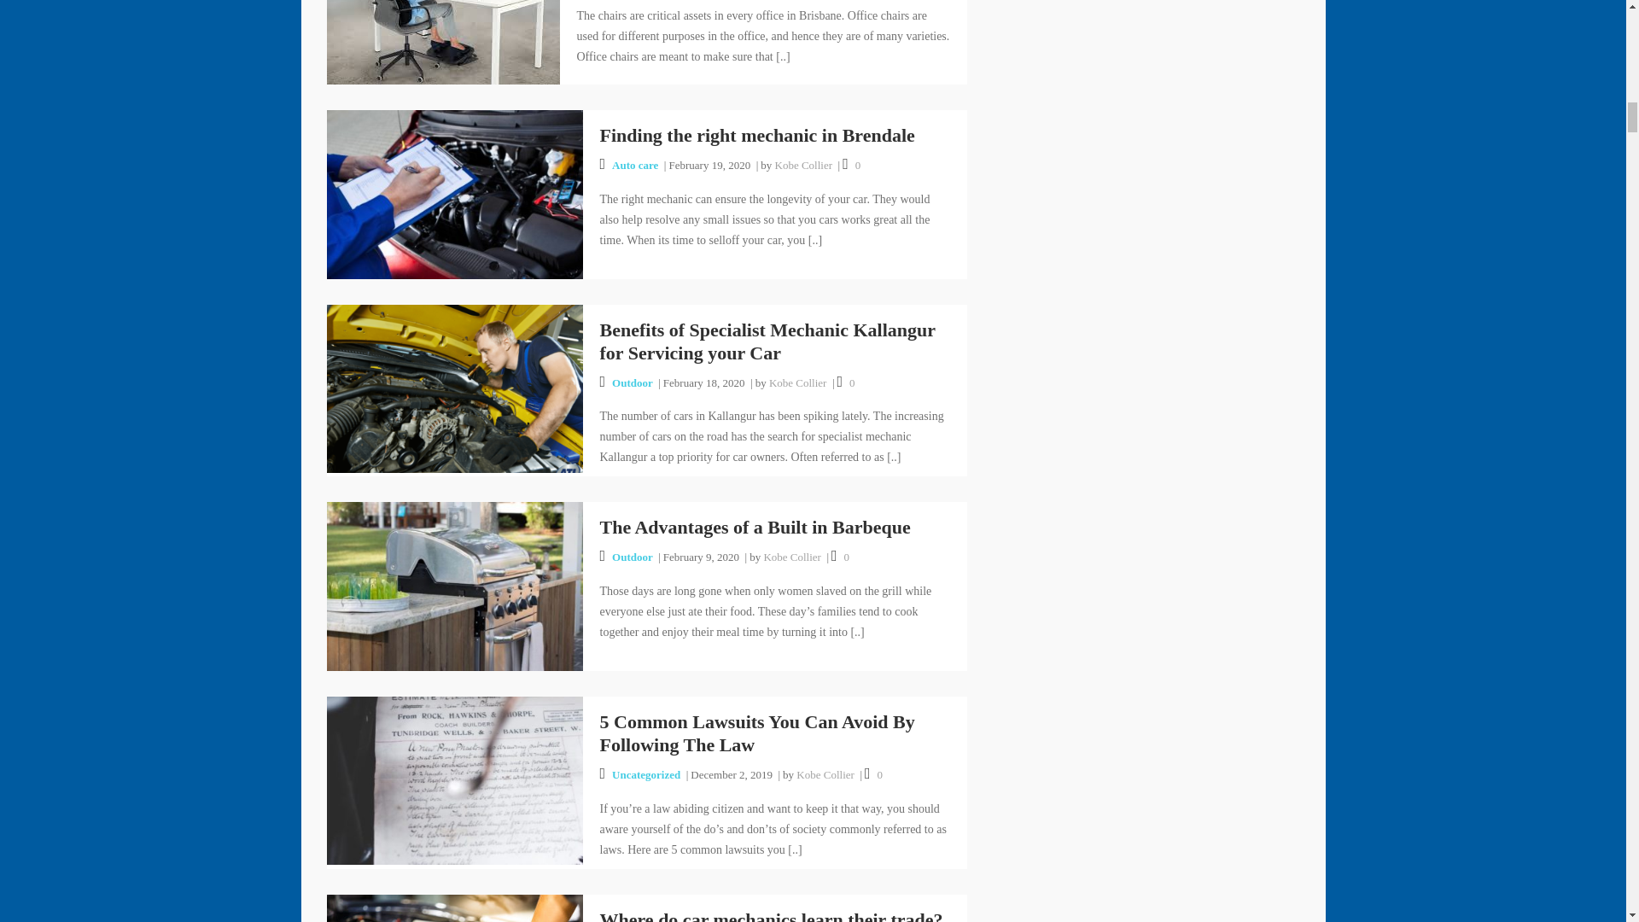  I want to click on How to buy the office chairs in Brisbane, so click(442, 5).